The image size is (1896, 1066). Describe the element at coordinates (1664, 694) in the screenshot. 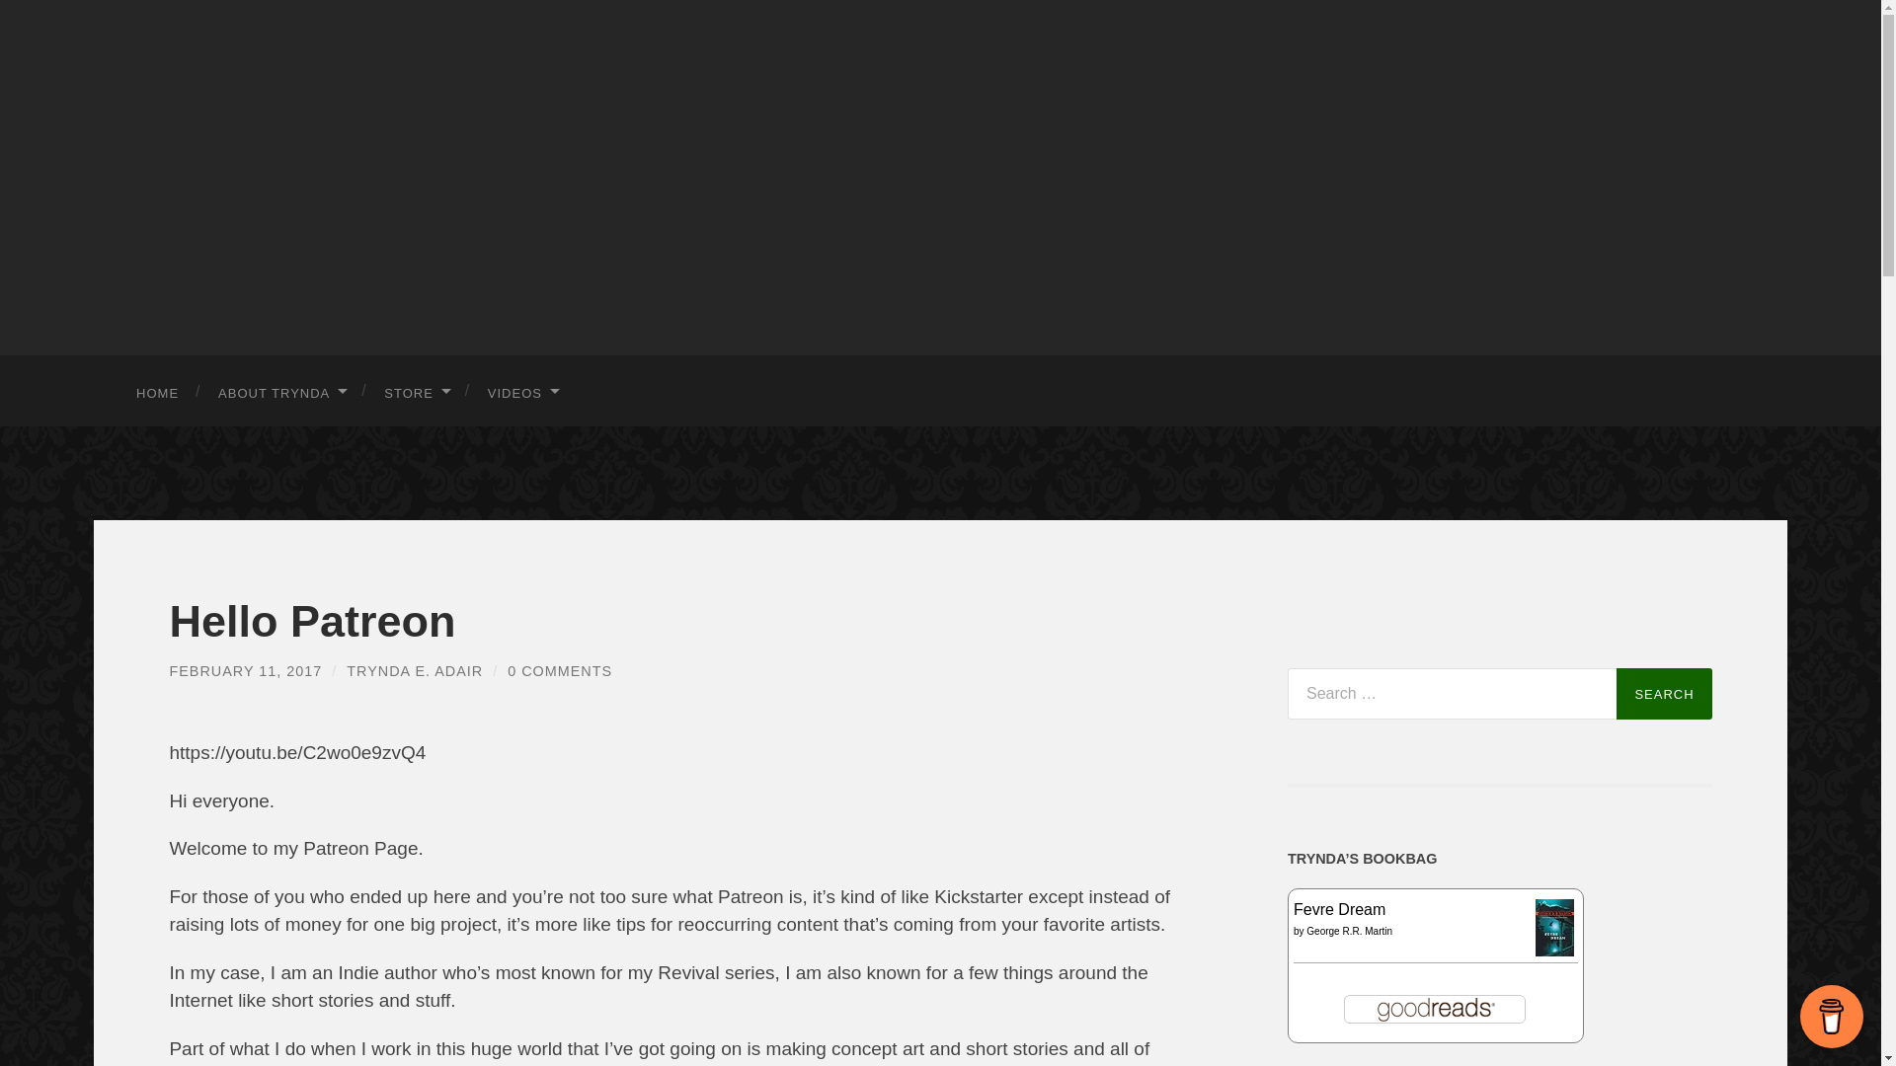

I see `Search` at that location.